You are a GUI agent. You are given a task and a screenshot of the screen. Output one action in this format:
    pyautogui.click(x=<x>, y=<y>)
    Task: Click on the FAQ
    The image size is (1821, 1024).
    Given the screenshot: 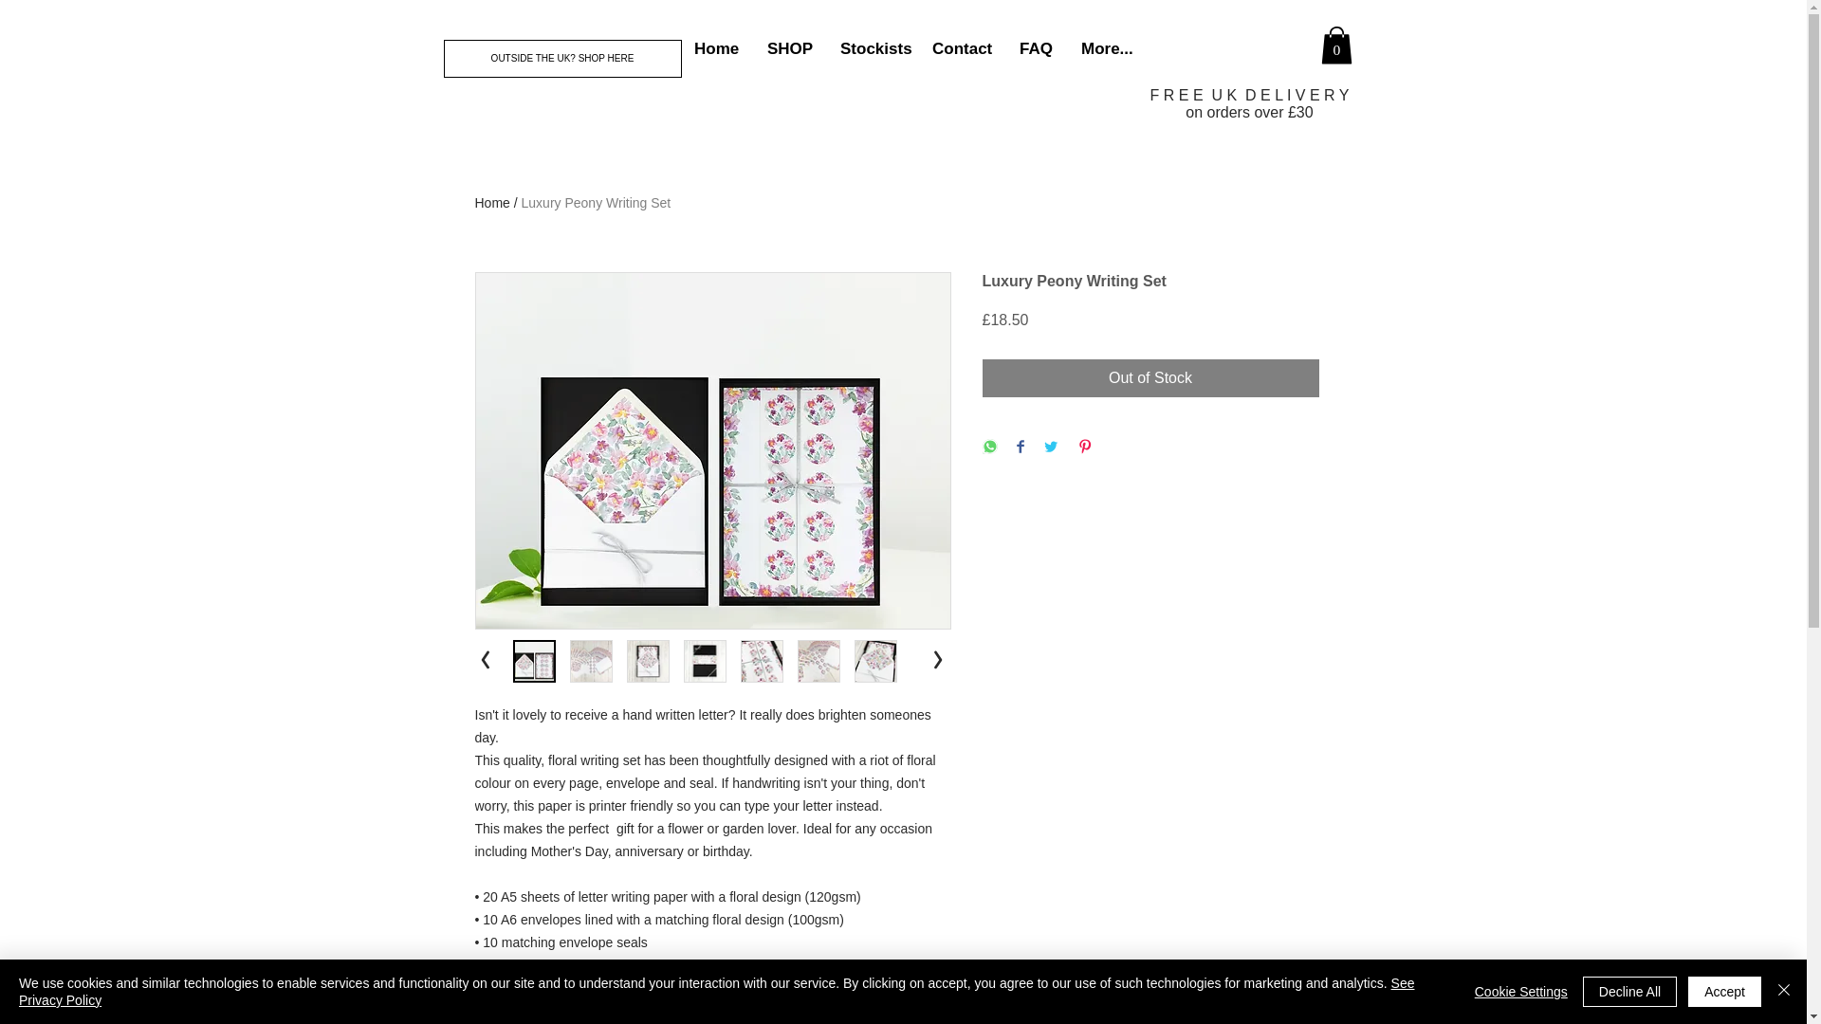 What is the action you would take?
    pyautogui.click(x=1036, y=47)
    